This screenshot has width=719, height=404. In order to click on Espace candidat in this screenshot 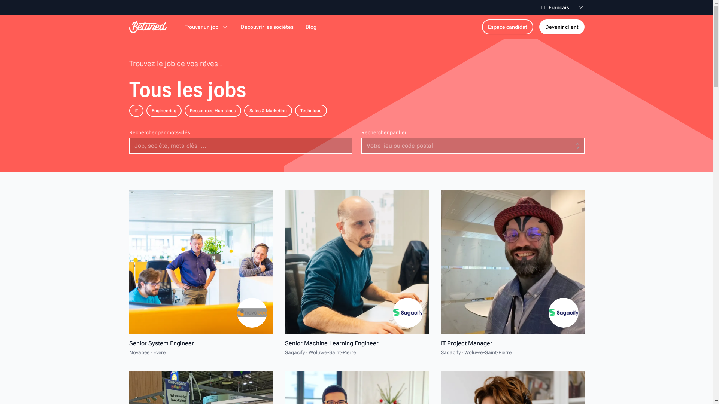, I will do `click(507, 27)`.